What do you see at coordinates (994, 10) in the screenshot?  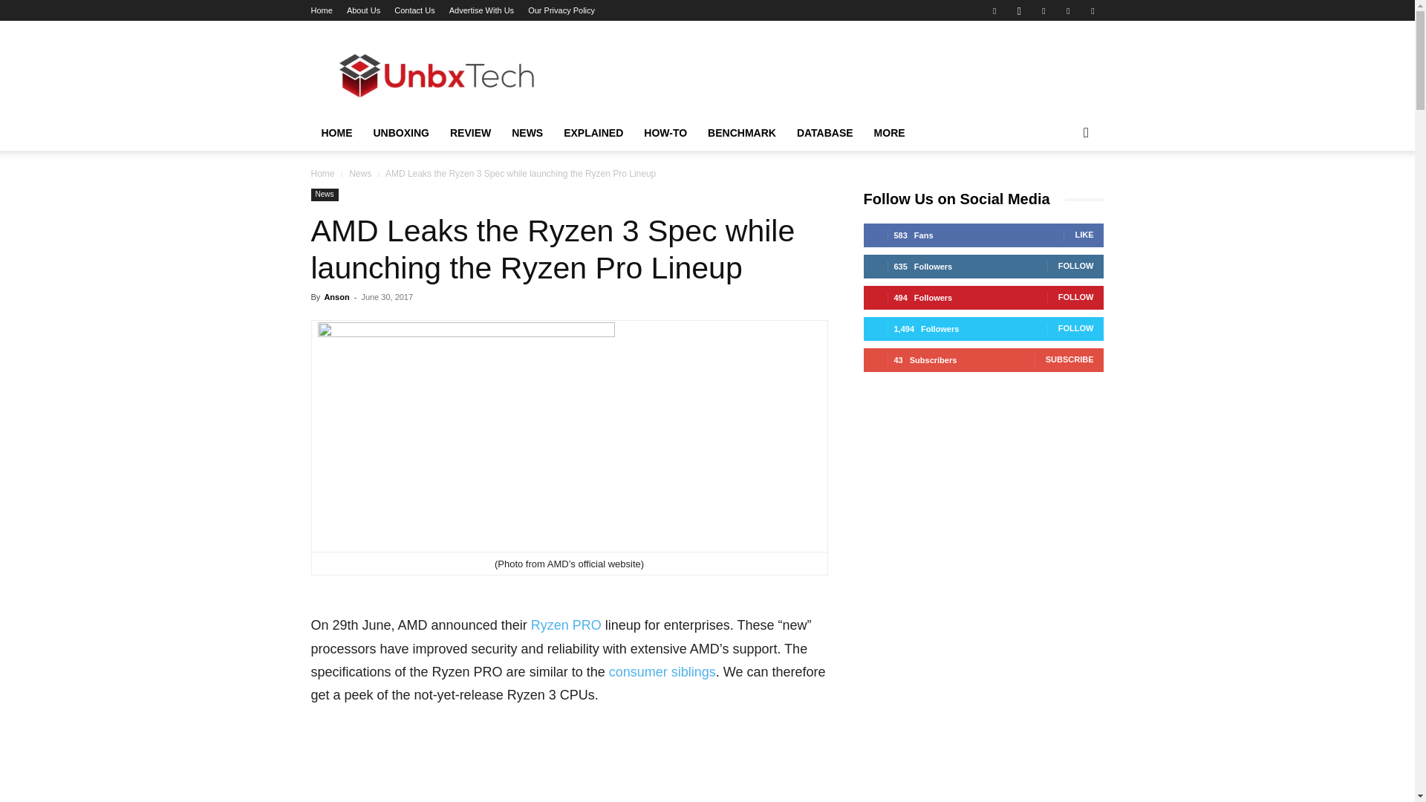 I see `Facebook` at bounding box center [994, 10].